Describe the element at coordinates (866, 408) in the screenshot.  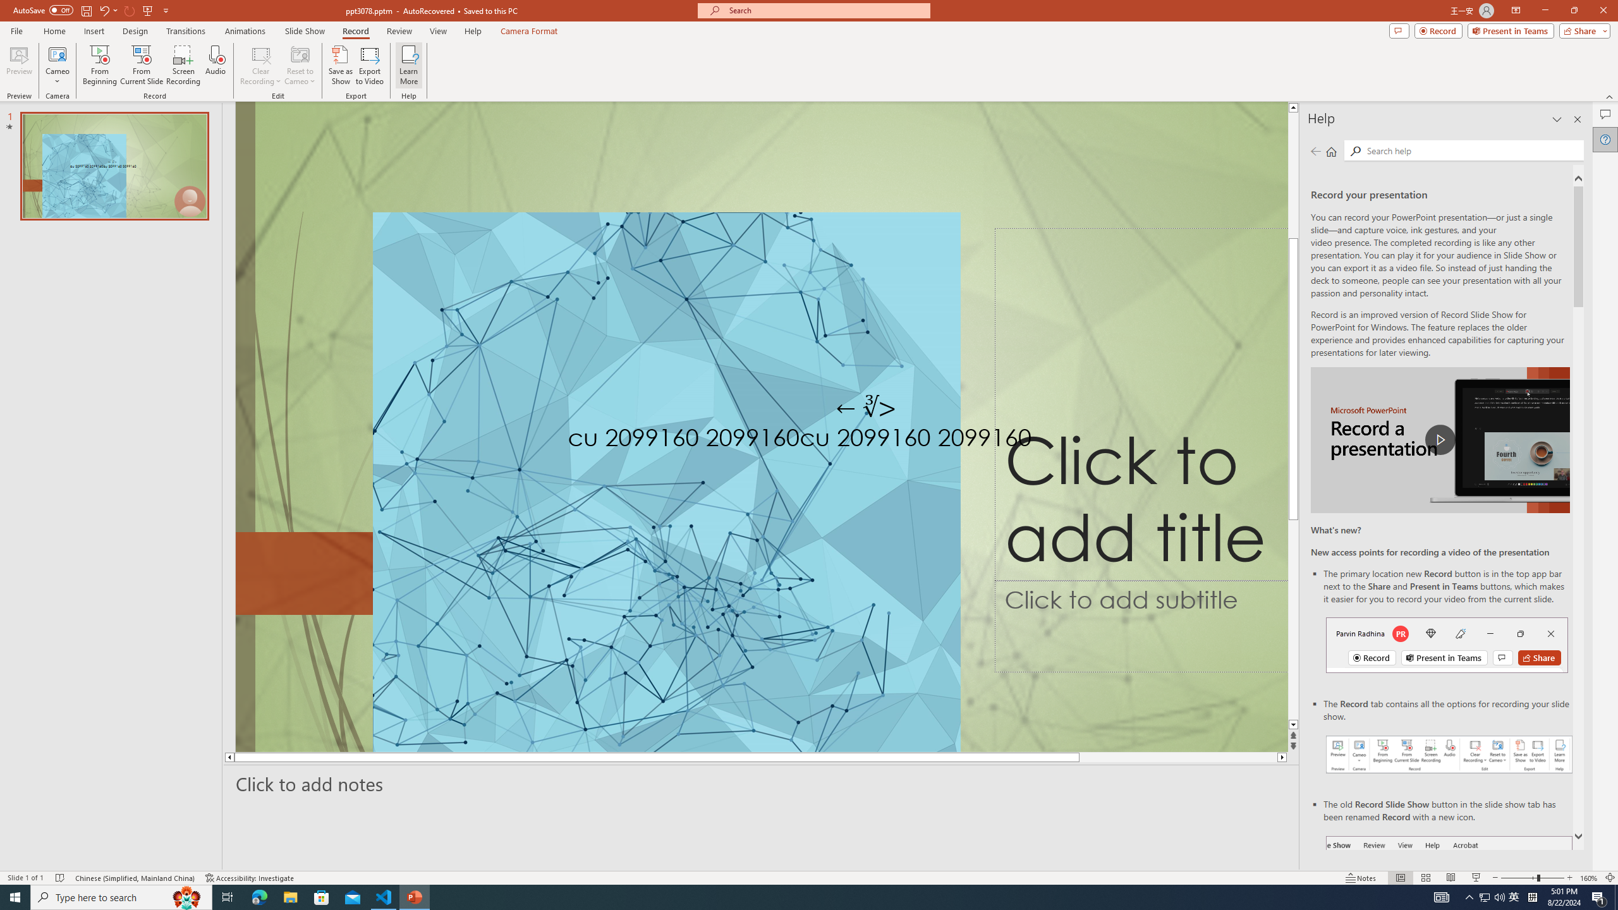
I see `TextBox 7` at that location.